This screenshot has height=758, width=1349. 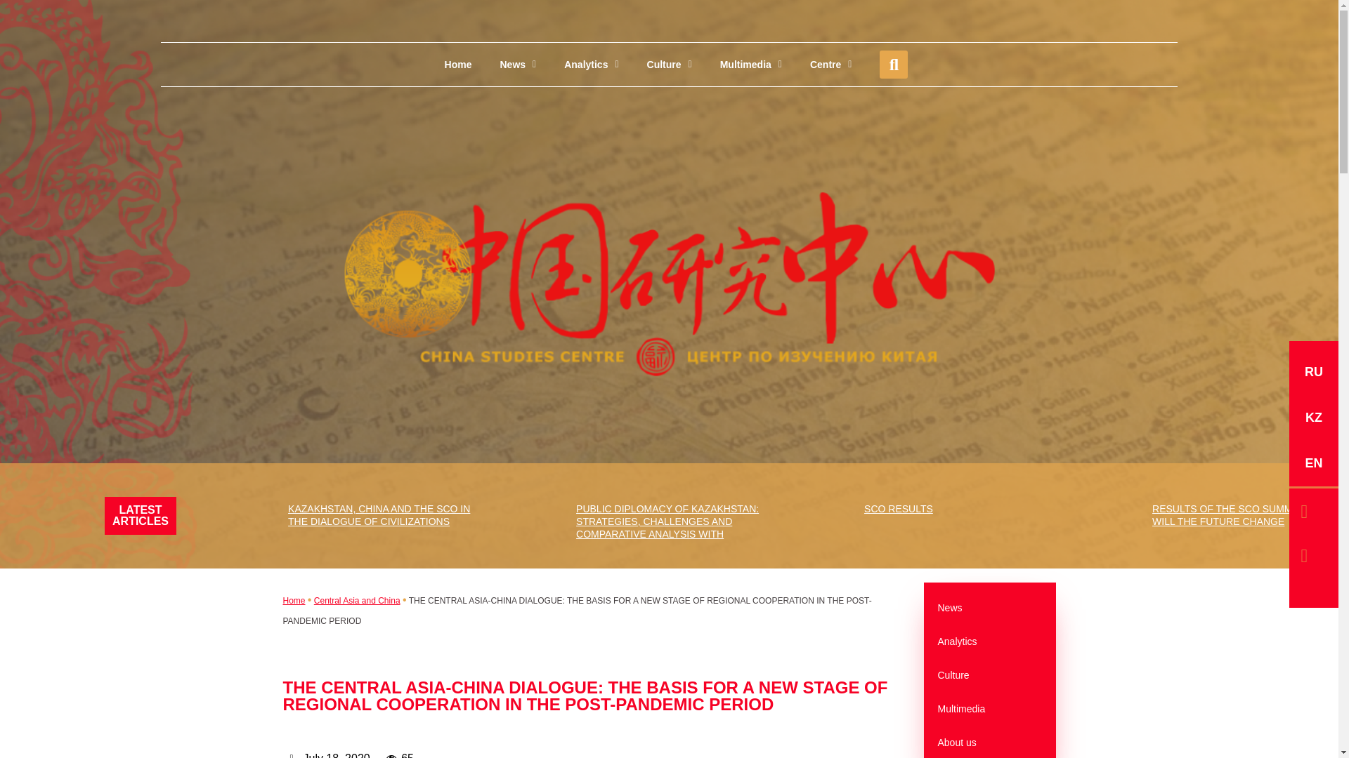 I want to click on Central Asia and China, so click(x=357, y=600).